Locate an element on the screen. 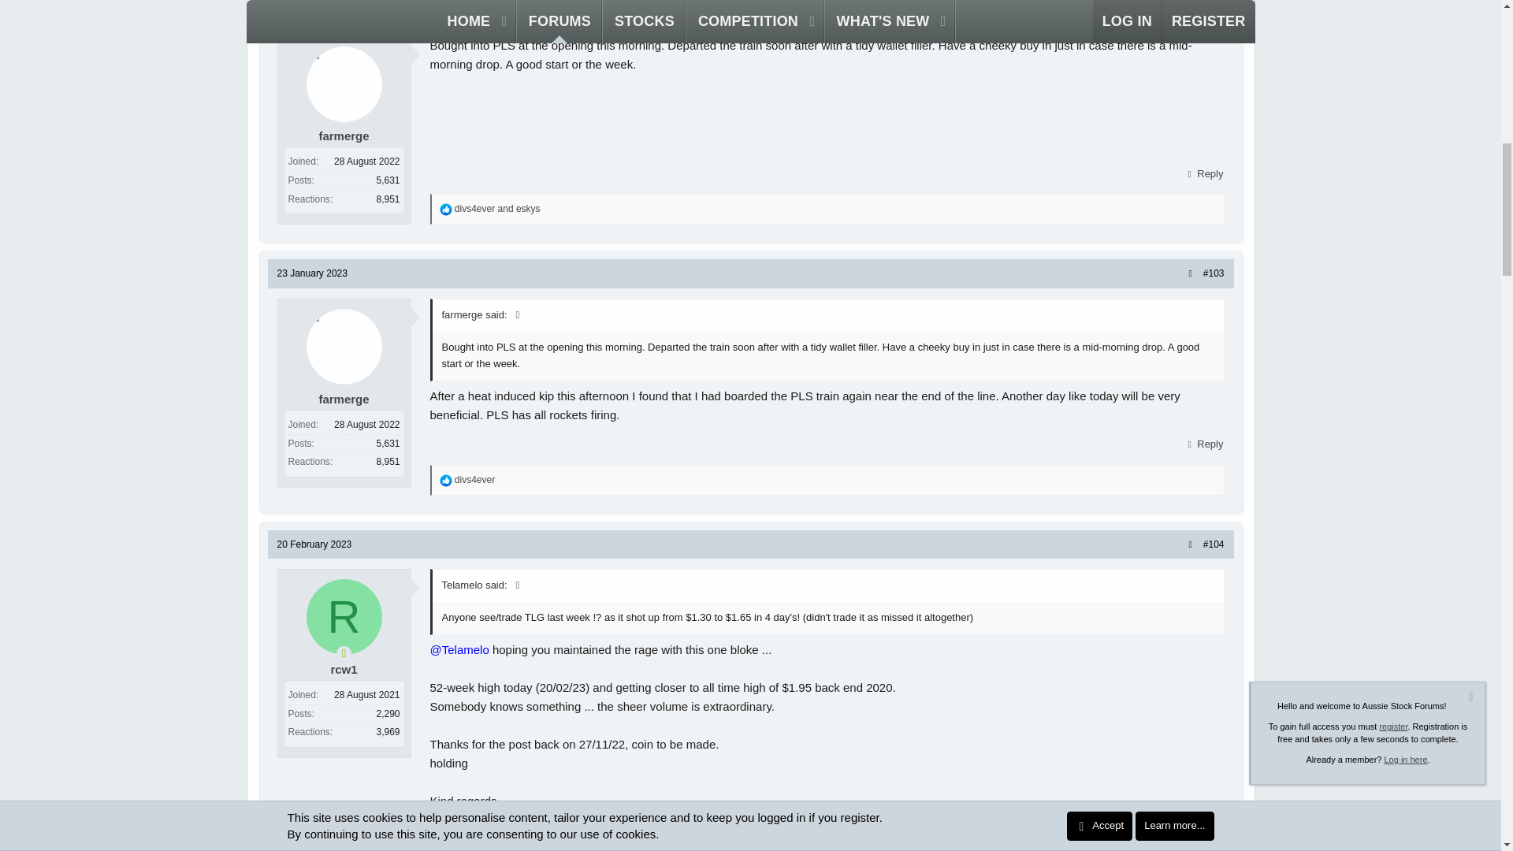 The image size is (1513, 851). Reply, quoting this message is located at coordinates (1203, 174).